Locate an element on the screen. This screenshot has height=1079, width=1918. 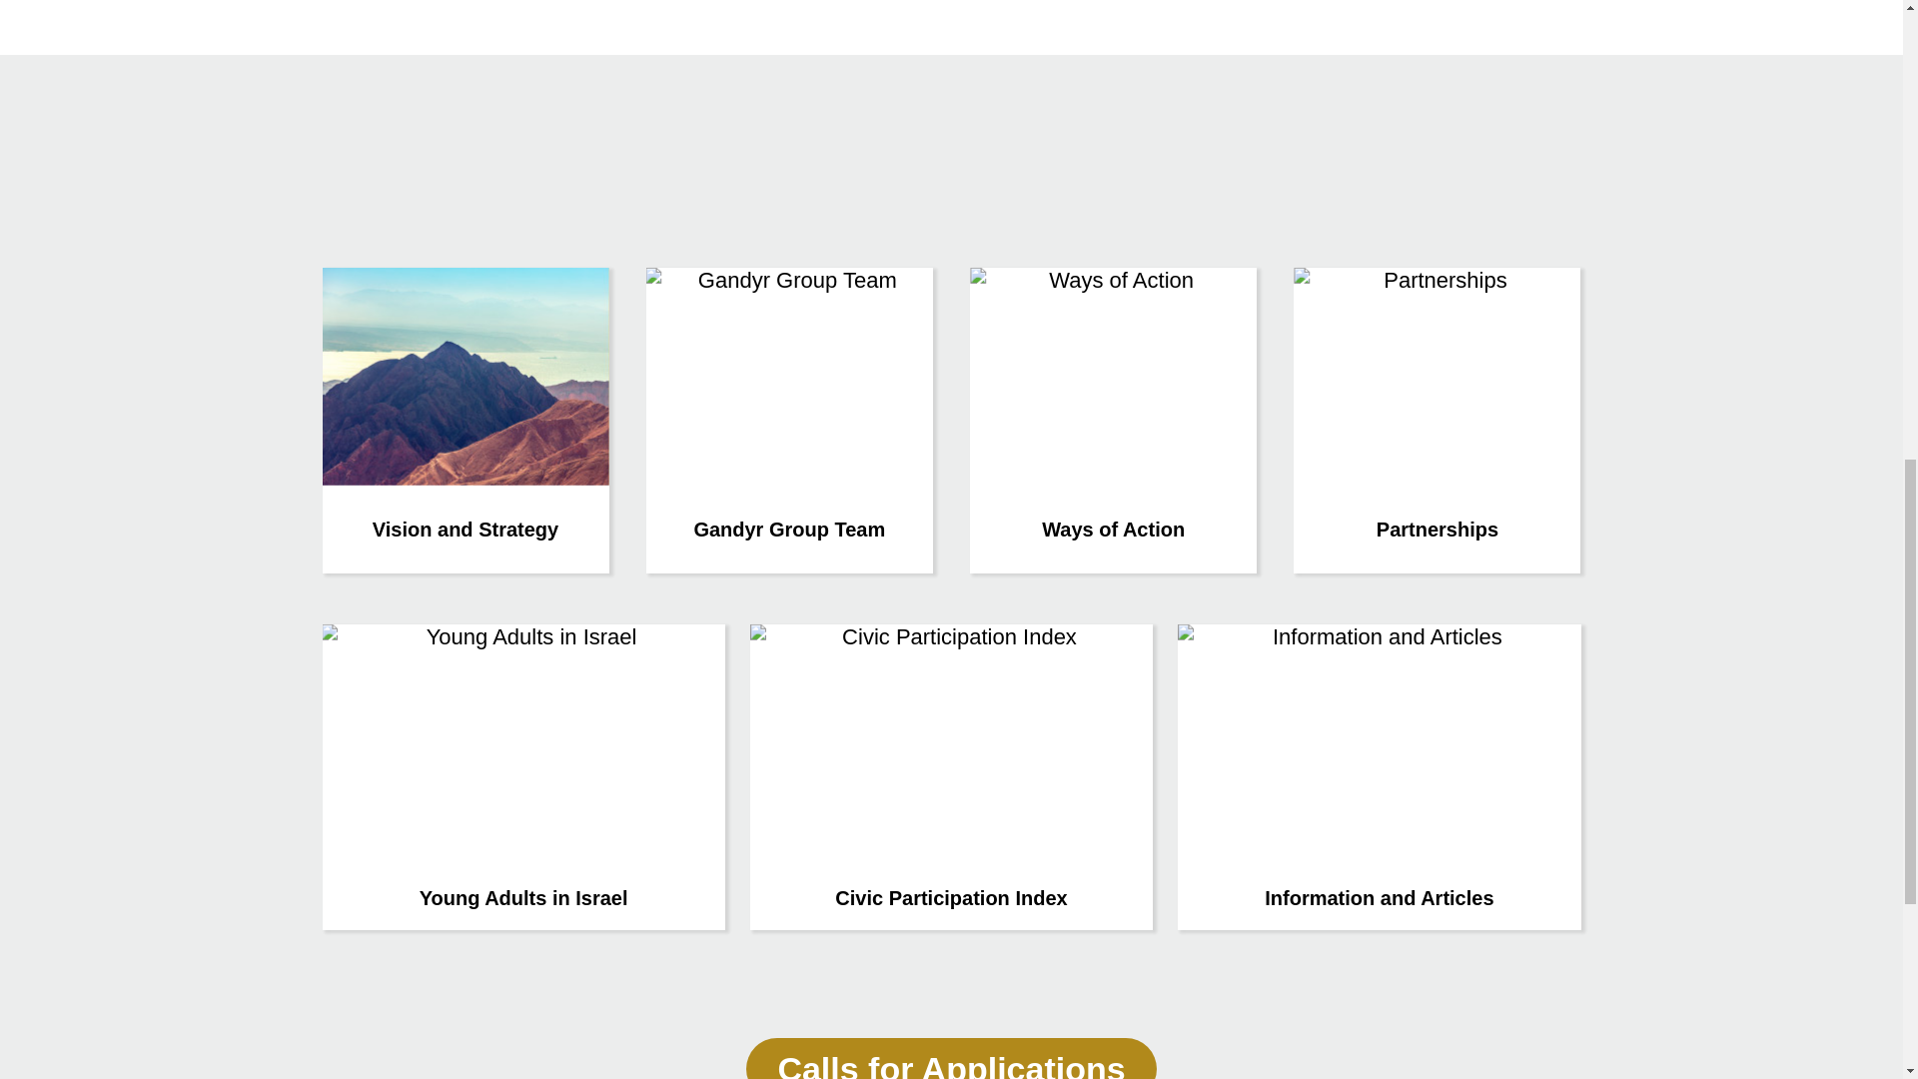
Ways of Action is located at coordinates (1113, 420).